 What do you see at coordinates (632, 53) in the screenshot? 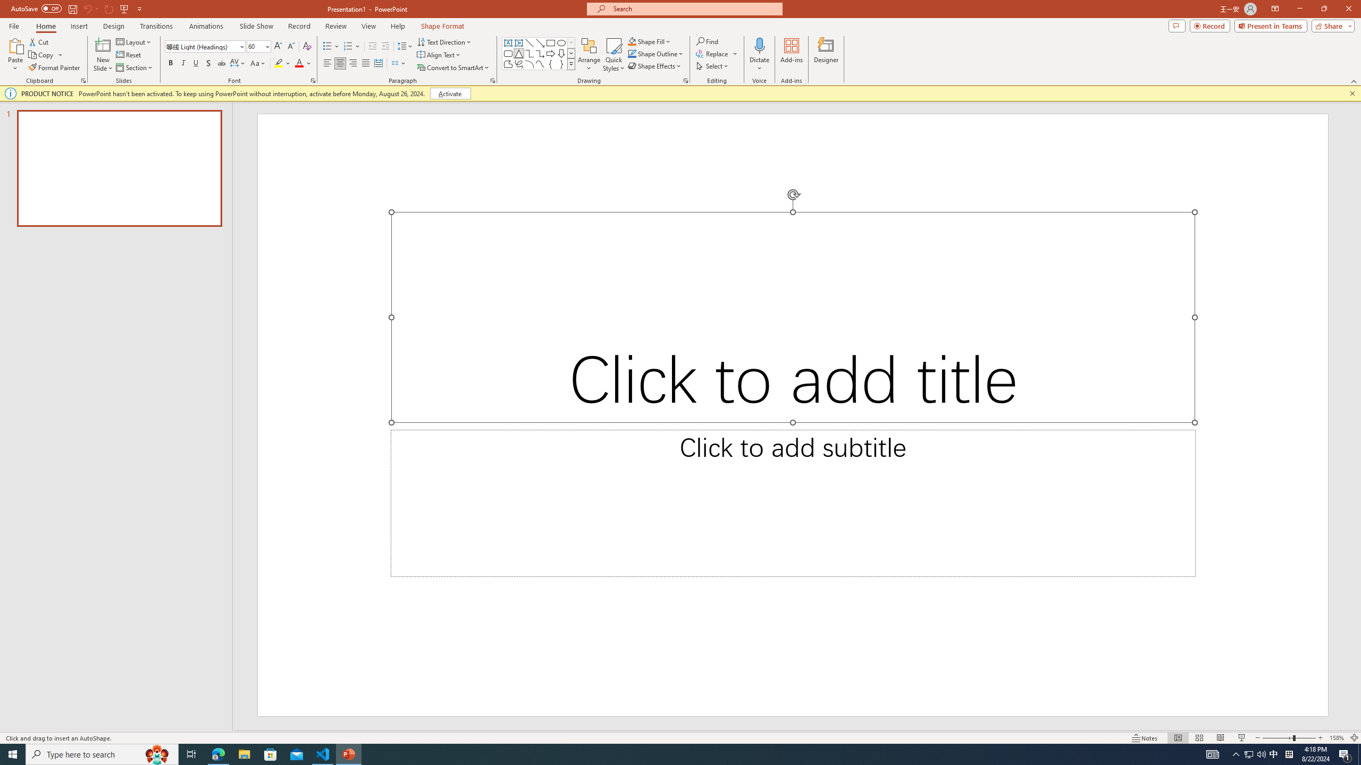
I see `Shape Outline Dark Red, Accent 1` at bounding box center [632, 53].